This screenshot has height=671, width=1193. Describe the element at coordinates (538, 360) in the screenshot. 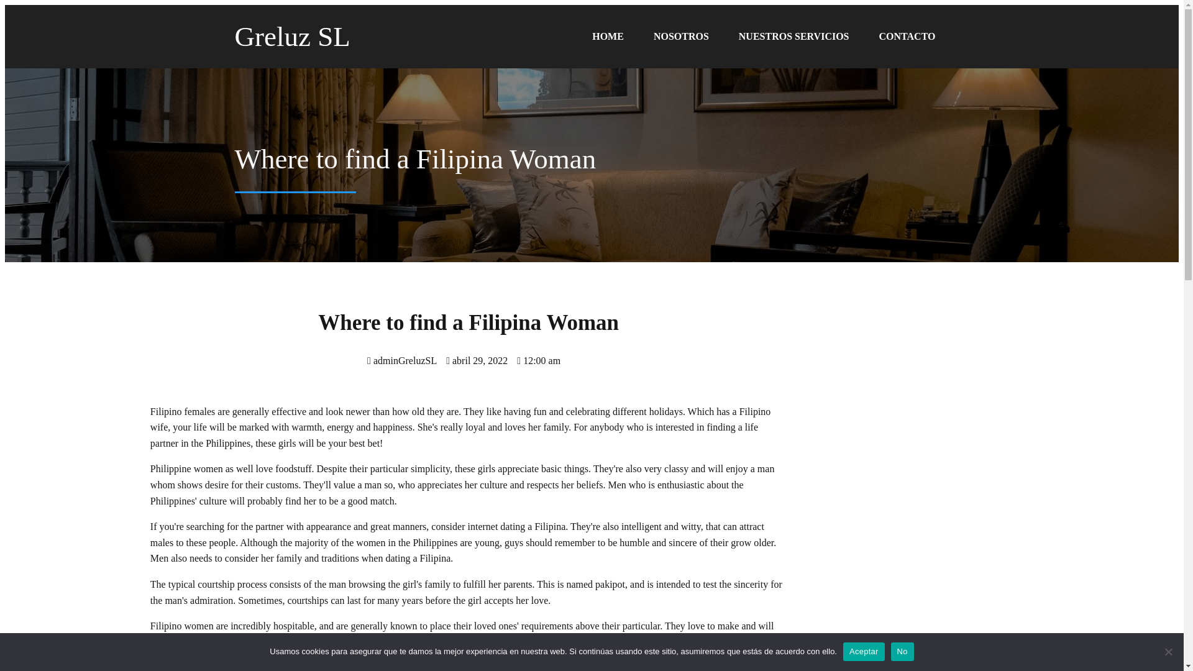

I see `12:00 am` at that location.